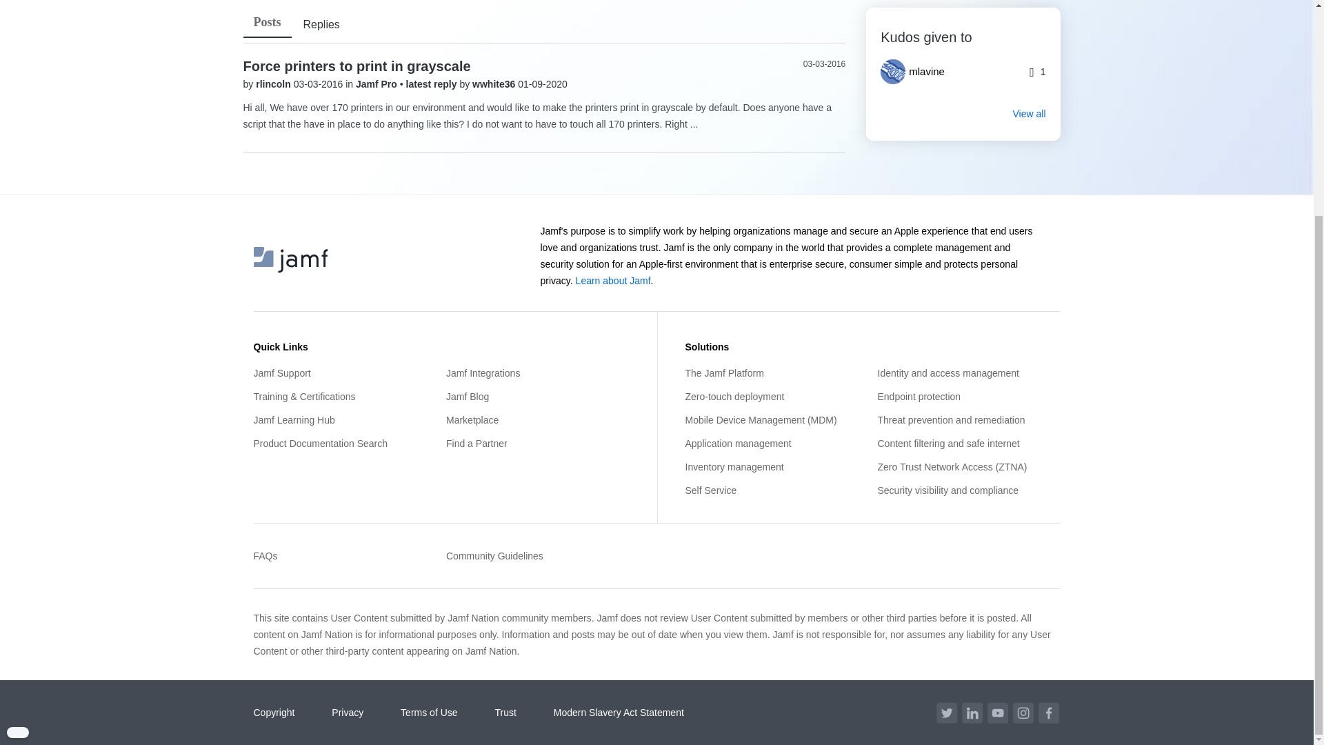 The image size is (1324, 745). Describe the element at coordinates (433, 84) in the screenshot. I see `latest reply` at that location.